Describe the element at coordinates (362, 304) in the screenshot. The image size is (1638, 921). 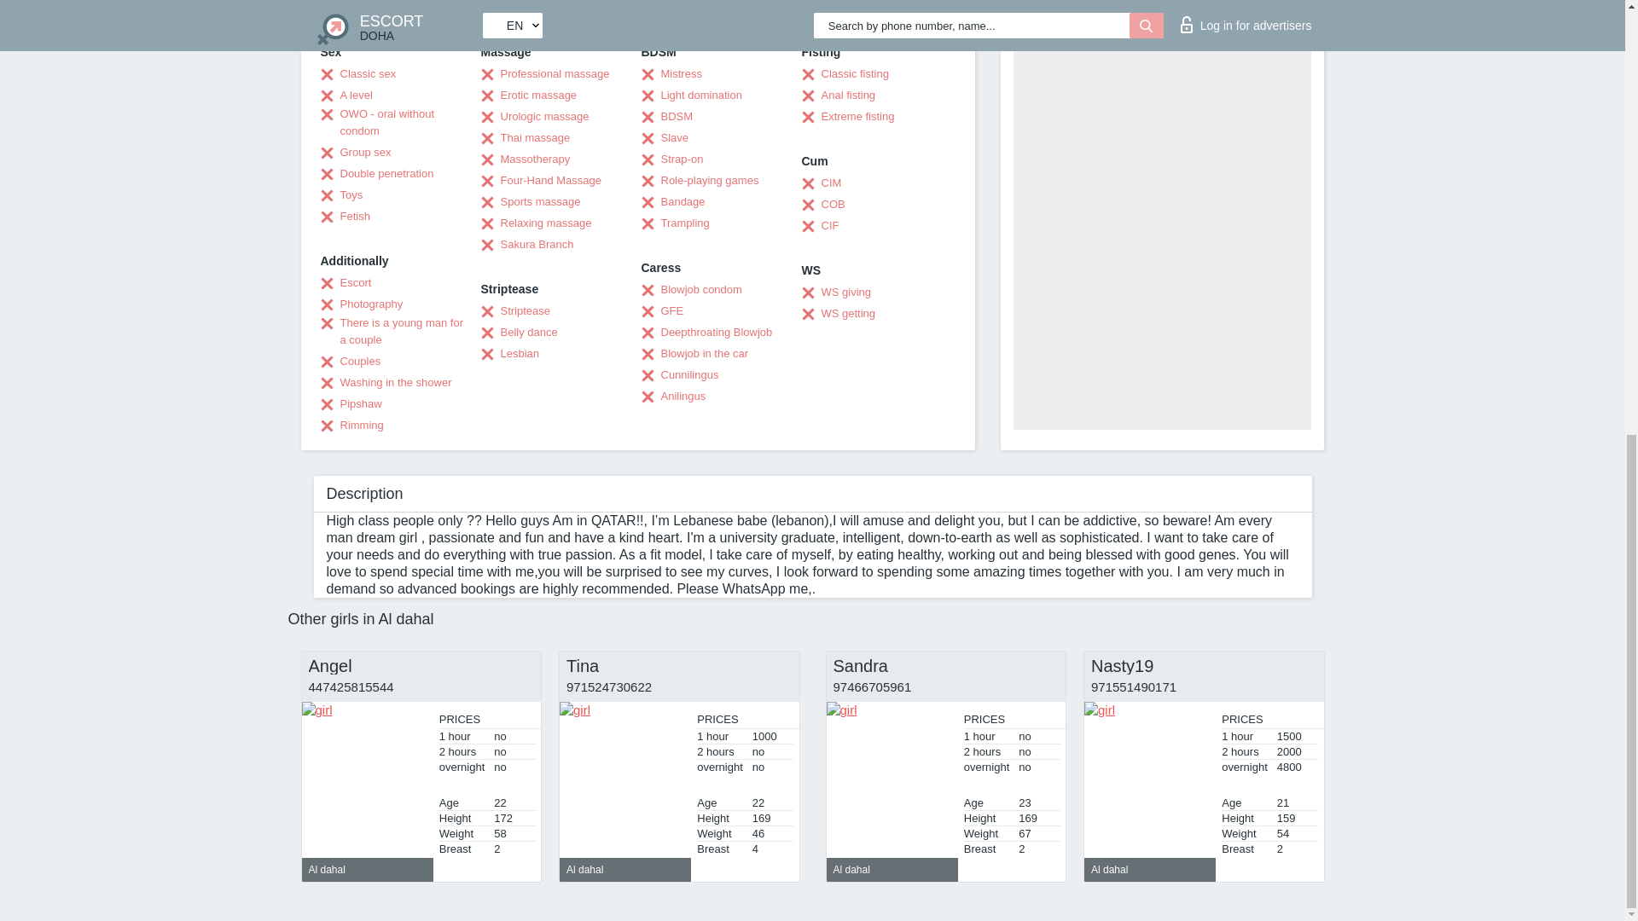
I see `Photography` at that location.